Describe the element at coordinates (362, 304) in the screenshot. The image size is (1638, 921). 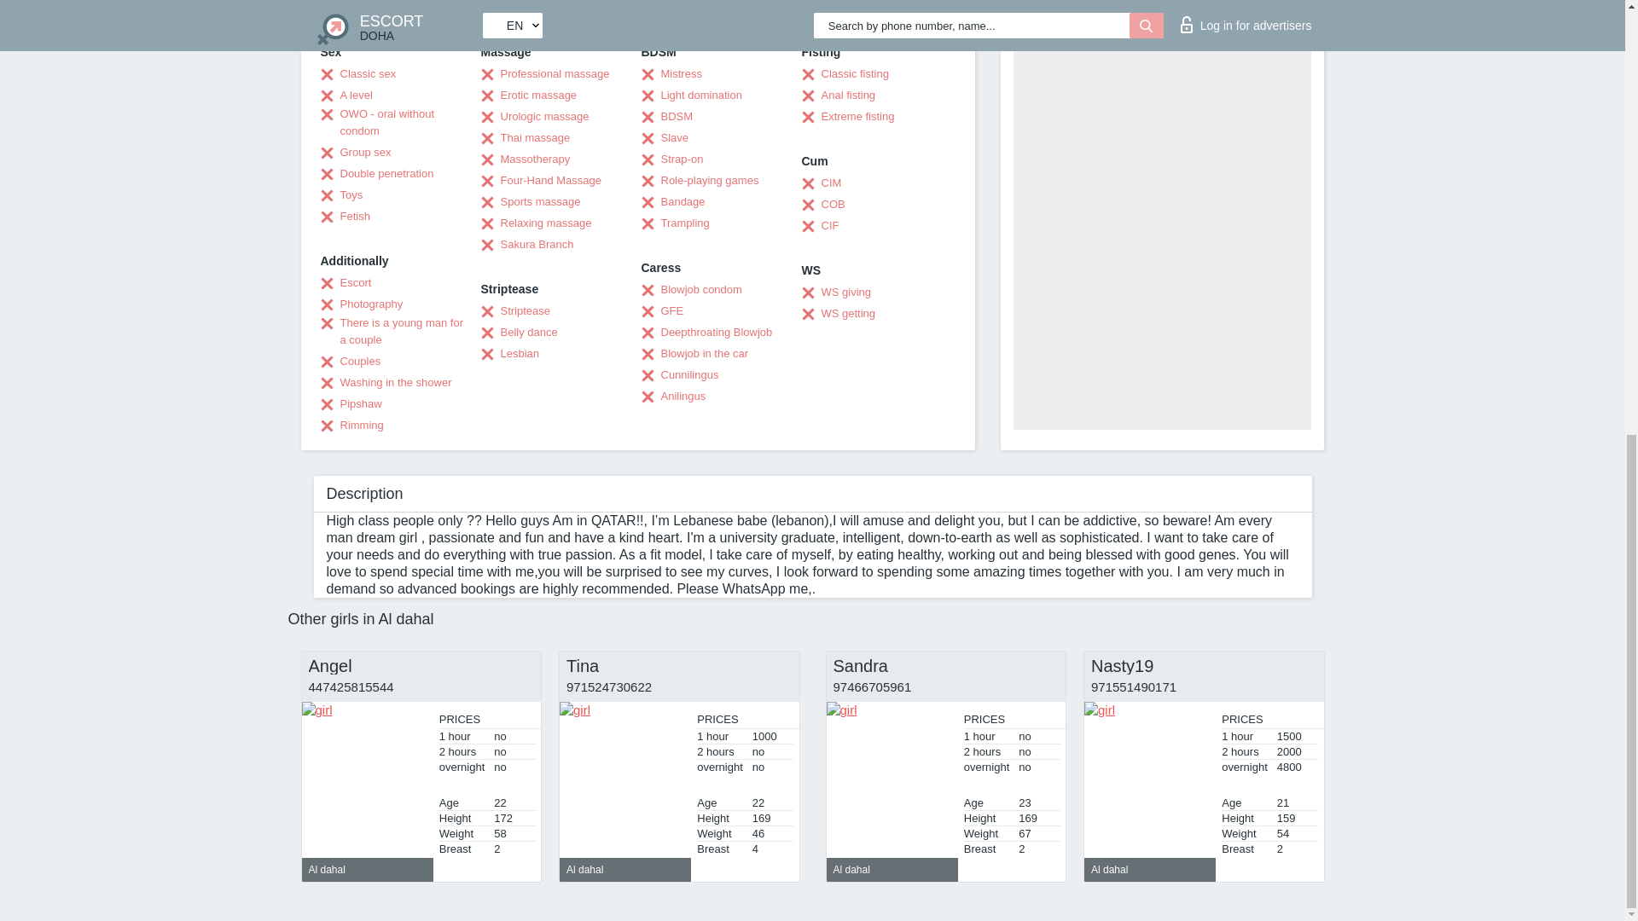
I see `Photography` at that location.